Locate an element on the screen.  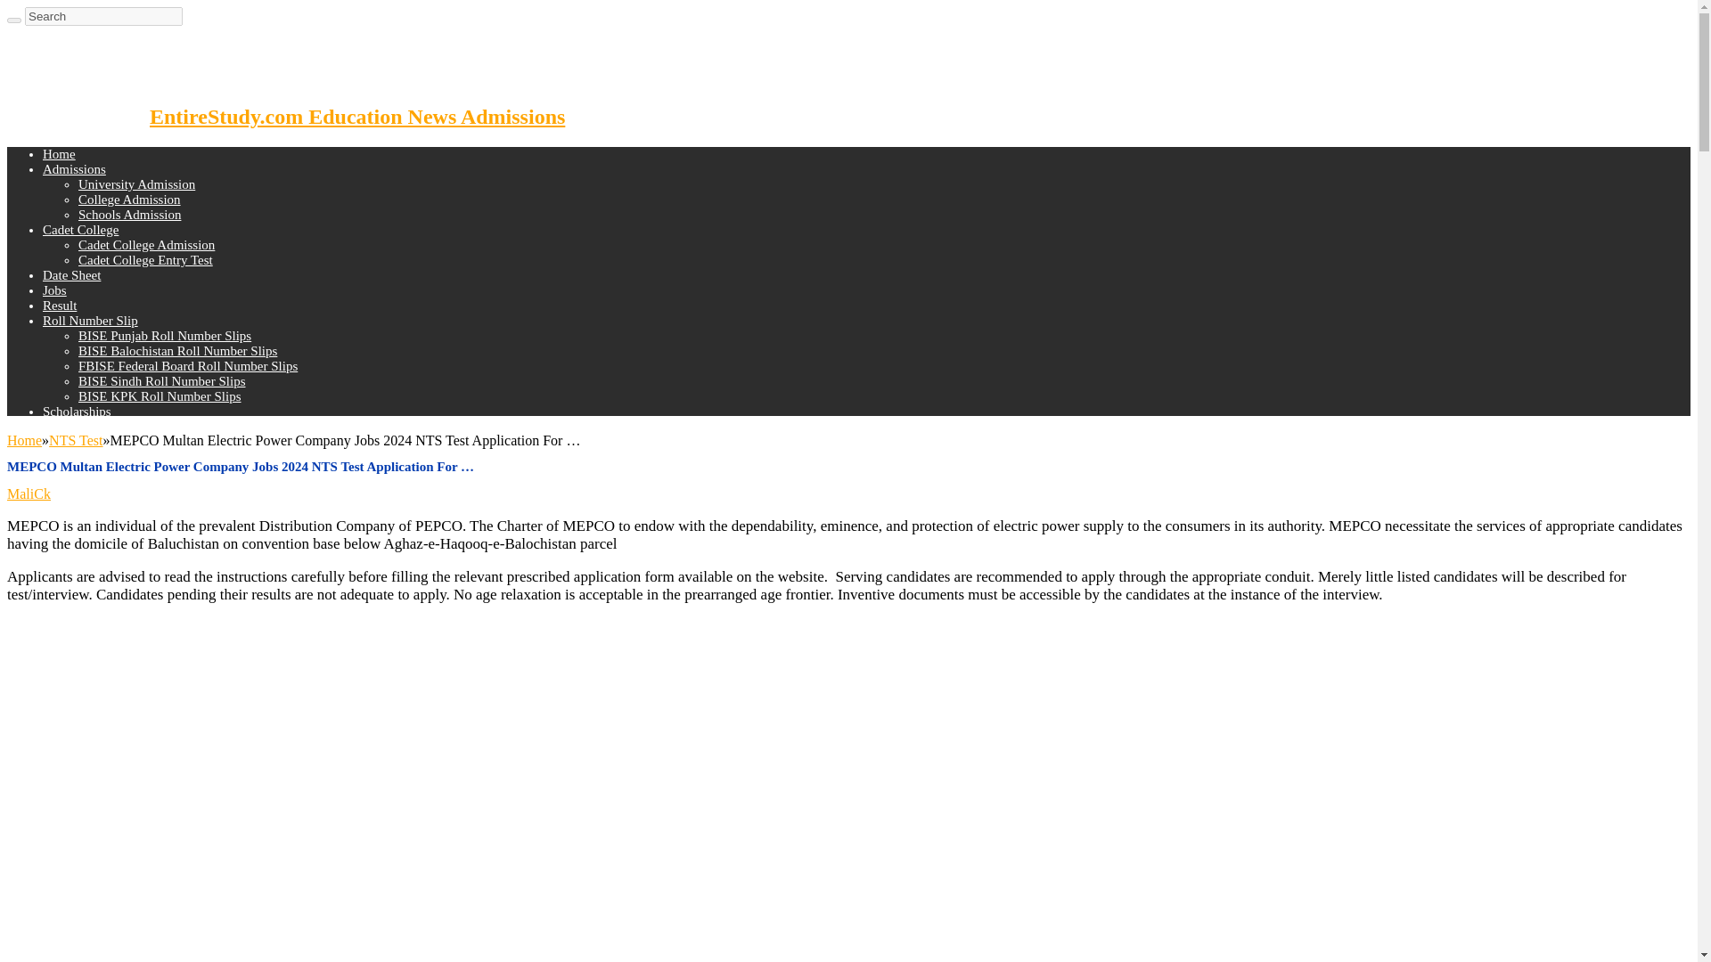
Cadet College is located at coordinates (80, 229).